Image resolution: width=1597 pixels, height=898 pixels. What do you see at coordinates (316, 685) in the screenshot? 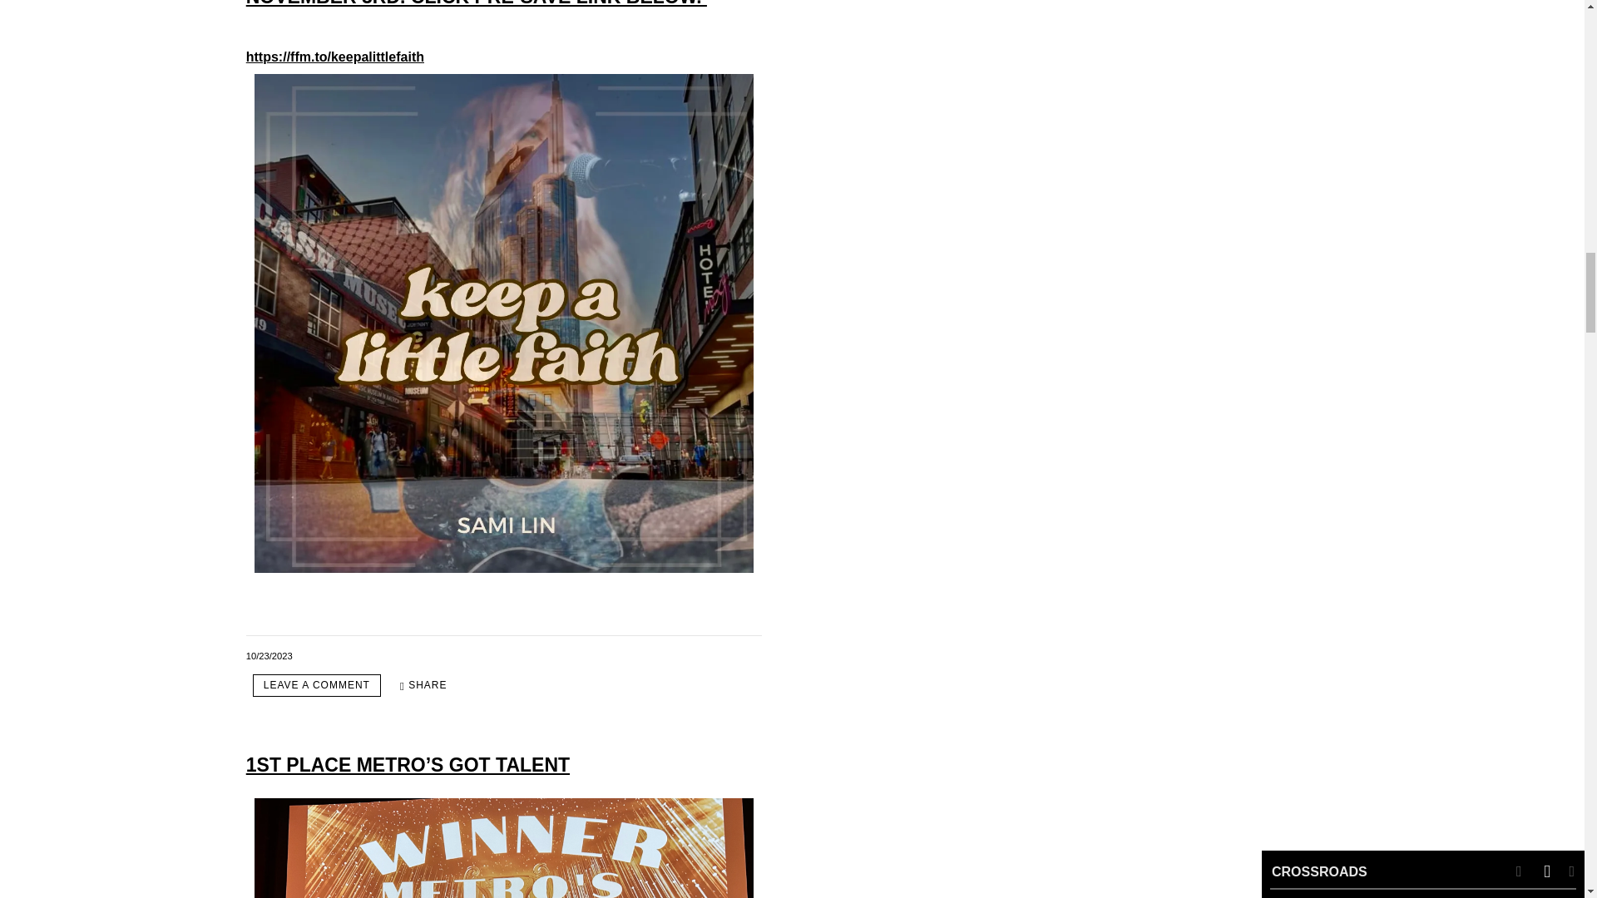
I see `LEAVE A COMMENT` at bounding box center [316, 685].